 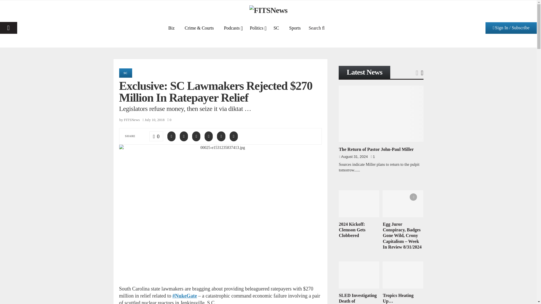 What do you see at coordinates (295, 28) in the screenshot?
I see `Sports` at bounding box center [295, 28].